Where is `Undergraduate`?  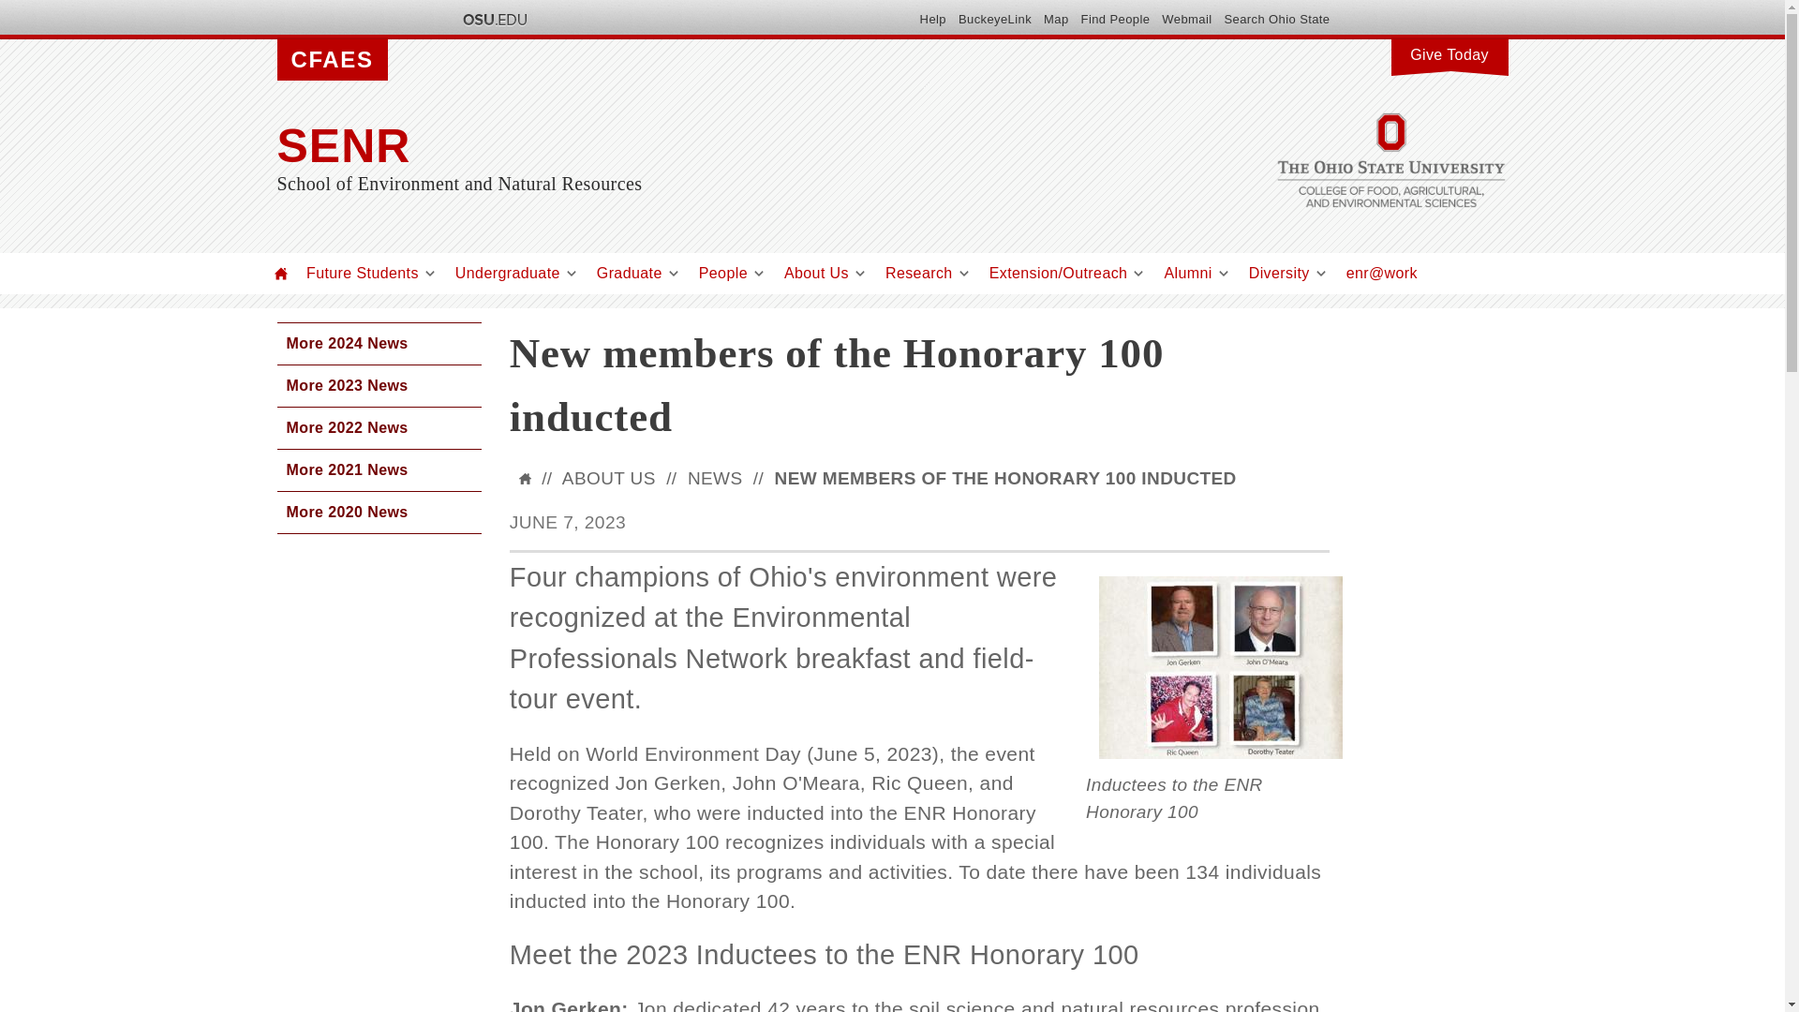
Undergraduate is located at coordinates (507, 273).